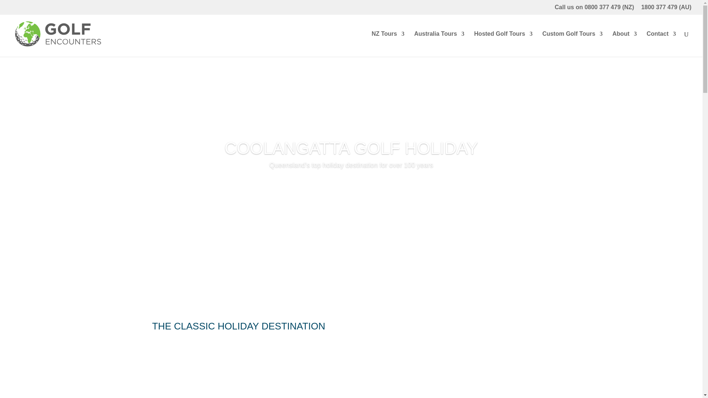 This screenshot has width=708, height=398. What do you see at coordinates (503, 44) in the screenshot?
I see `Hosted Golf Tours` at bounding box center [503, 44].